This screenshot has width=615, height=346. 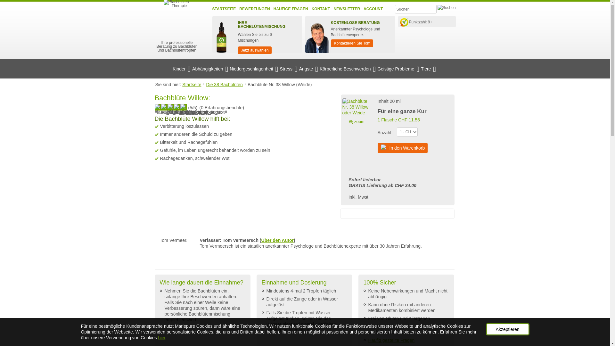 I want to click on Kontaktieren Sie Tom, so click(x=352, y=43).